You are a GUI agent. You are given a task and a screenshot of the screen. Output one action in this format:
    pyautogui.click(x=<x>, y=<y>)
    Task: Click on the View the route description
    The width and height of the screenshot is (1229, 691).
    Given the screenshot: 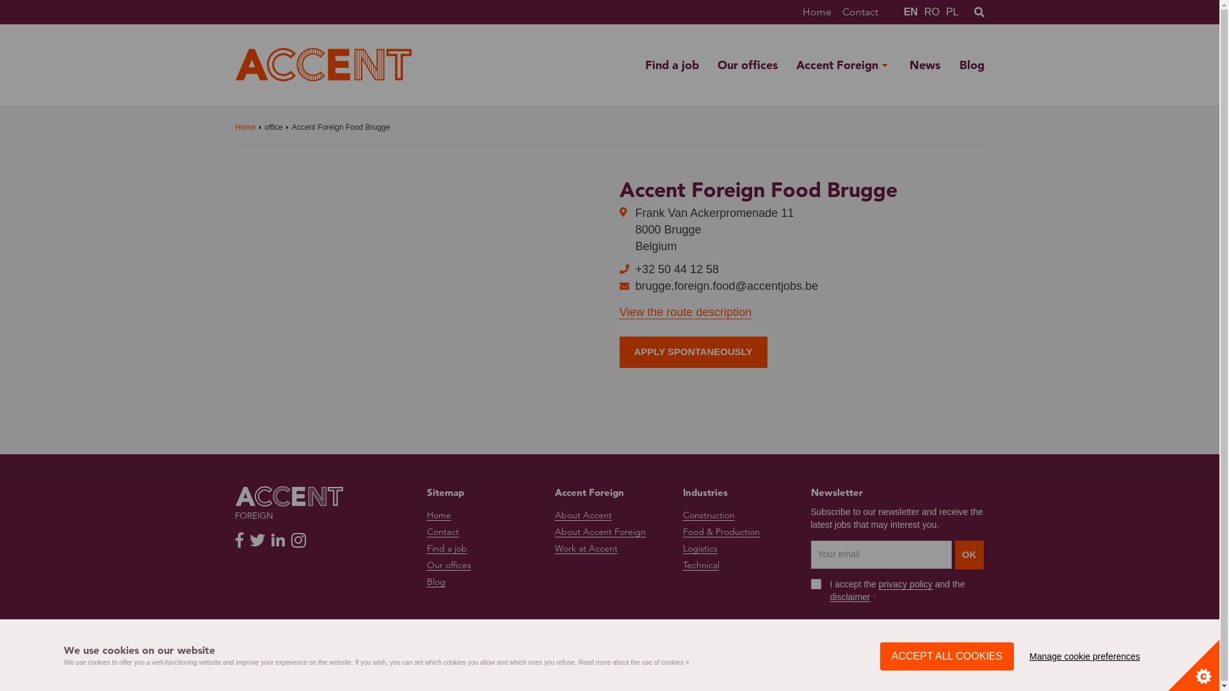 What is the action you would take?
    pyautogui.click(x=686, y=312)
    